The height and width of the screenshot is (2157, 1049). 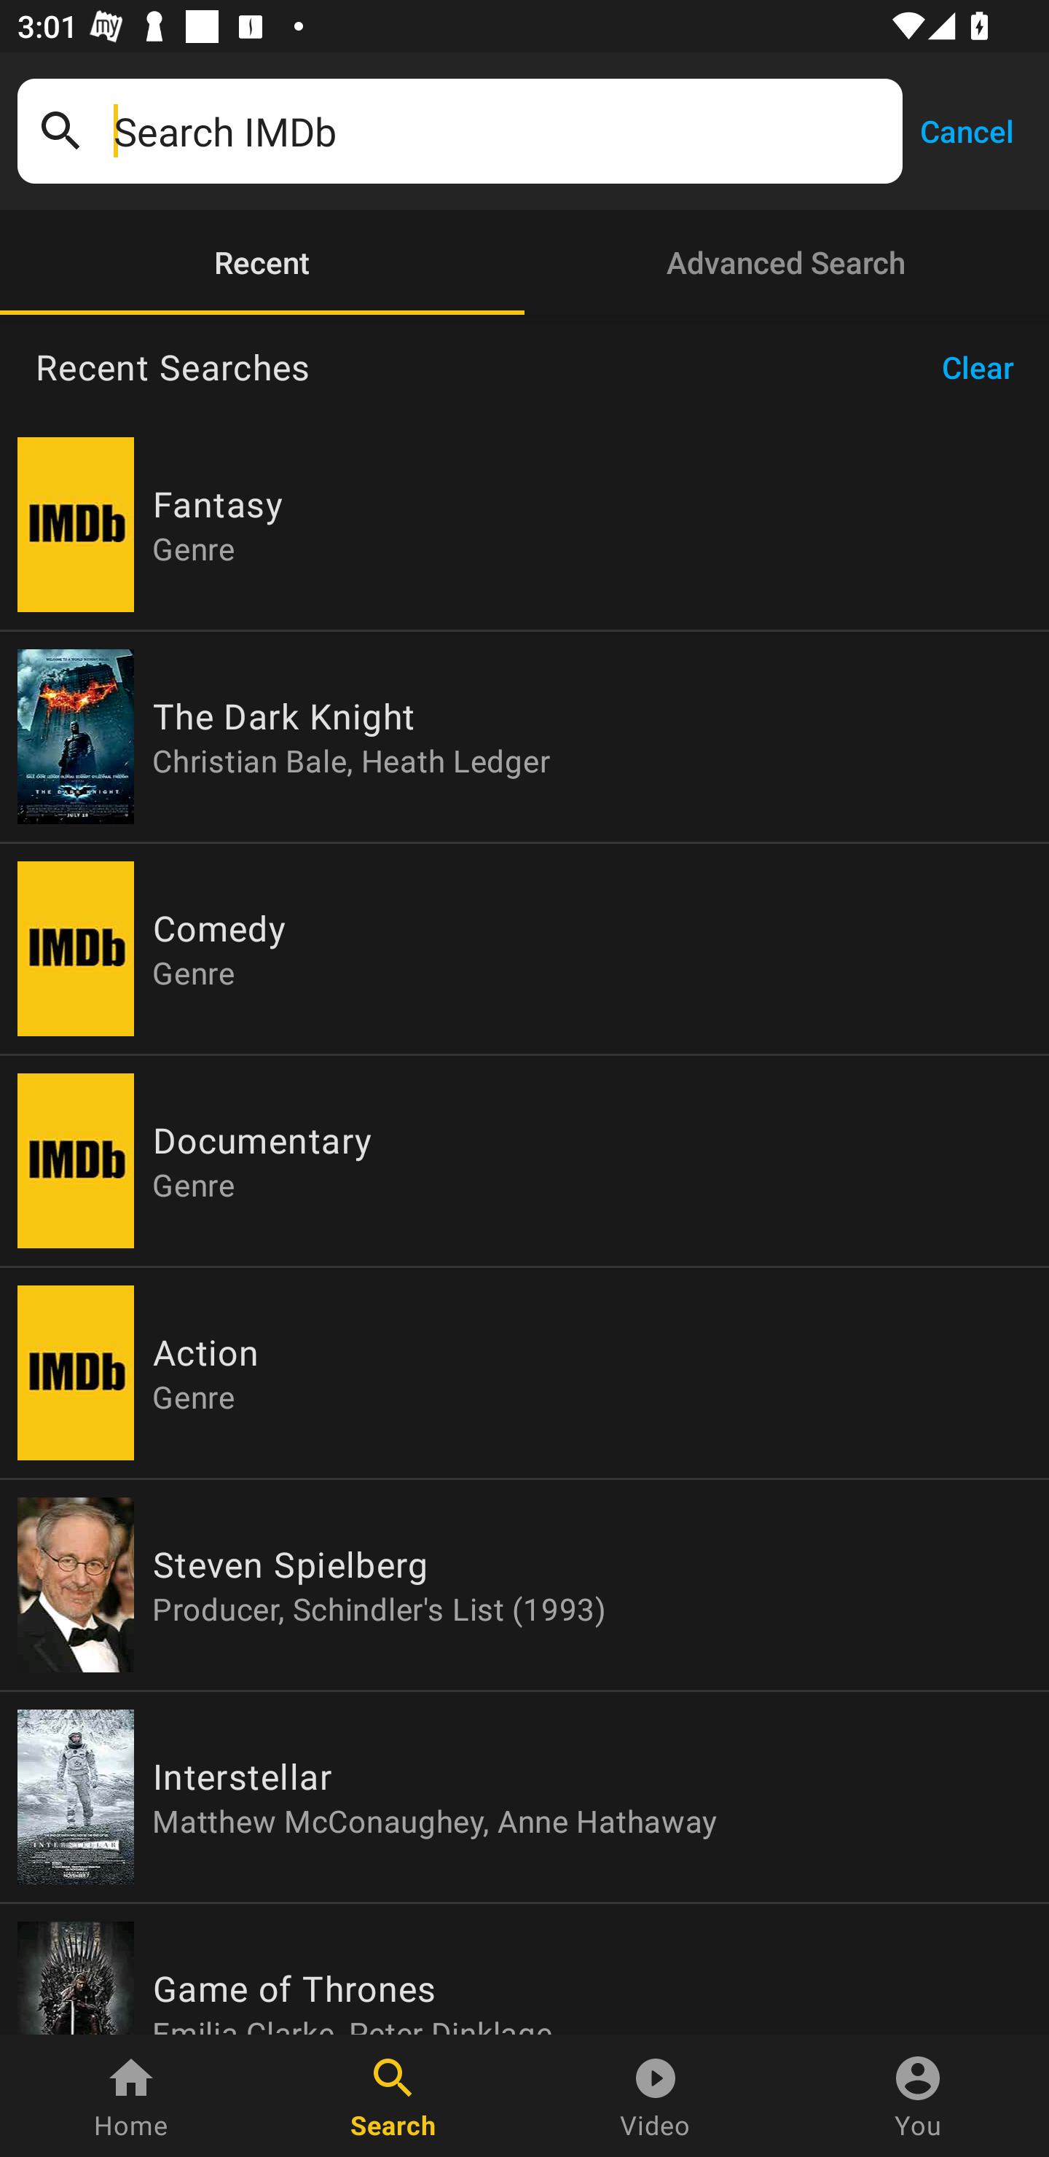 I want to click on Home, so click(x=131, y=2096).